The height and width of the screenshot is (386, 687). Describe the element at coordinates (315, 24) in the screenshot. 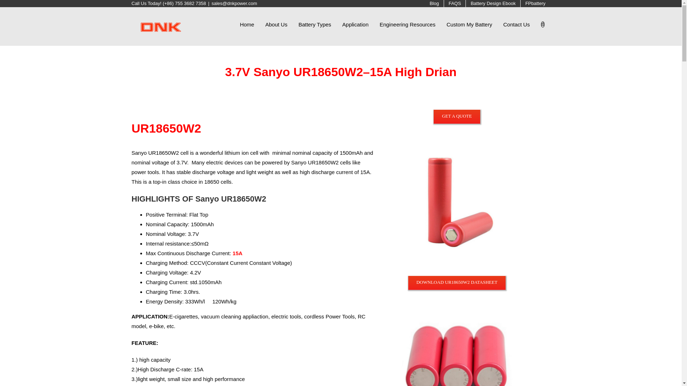

I see `Battery Types` at that location.